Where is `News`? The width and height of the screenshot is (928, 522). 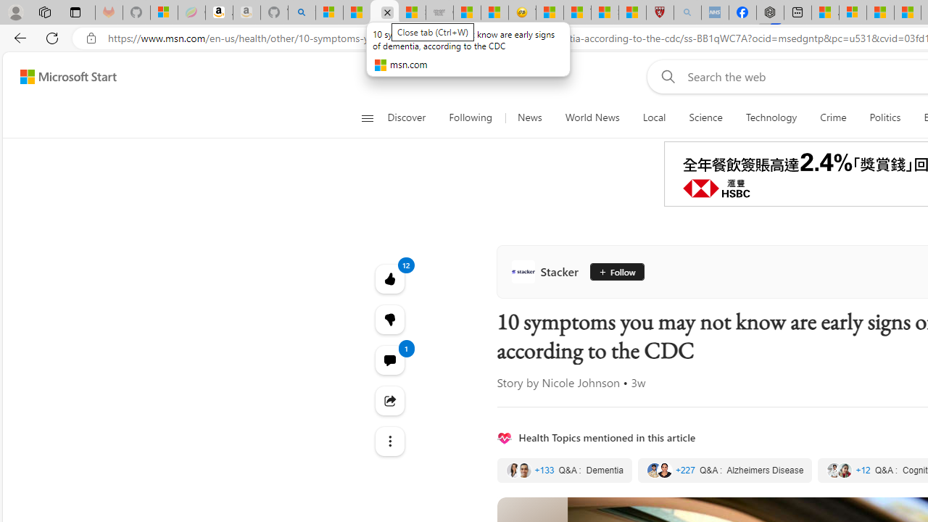
News is located at coordinates (529, 117).